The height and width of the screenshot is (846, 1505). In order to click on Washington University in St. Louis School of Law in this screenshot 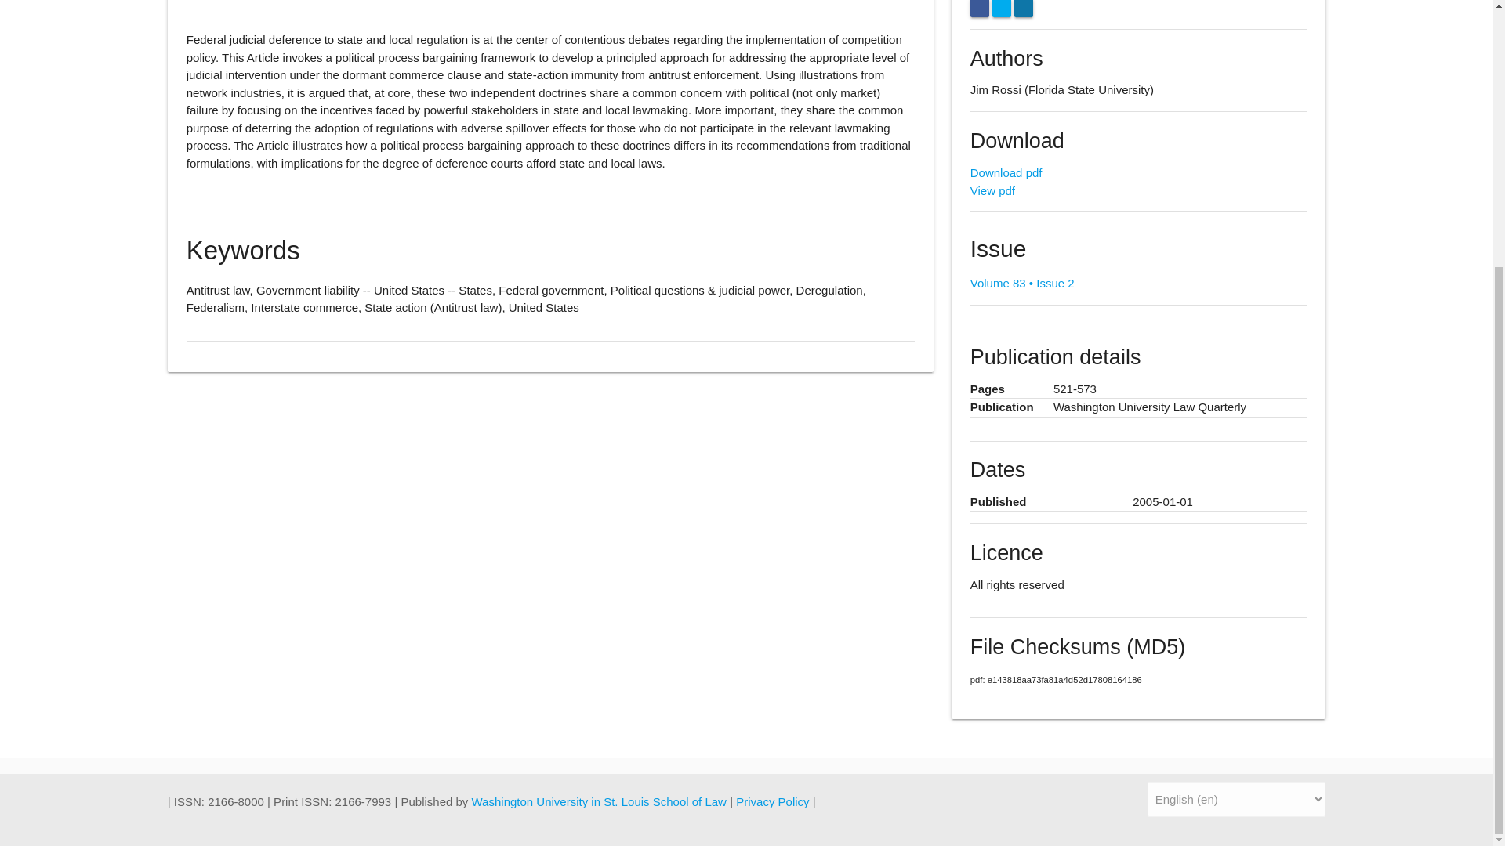, I will do `click(600, 802)`.